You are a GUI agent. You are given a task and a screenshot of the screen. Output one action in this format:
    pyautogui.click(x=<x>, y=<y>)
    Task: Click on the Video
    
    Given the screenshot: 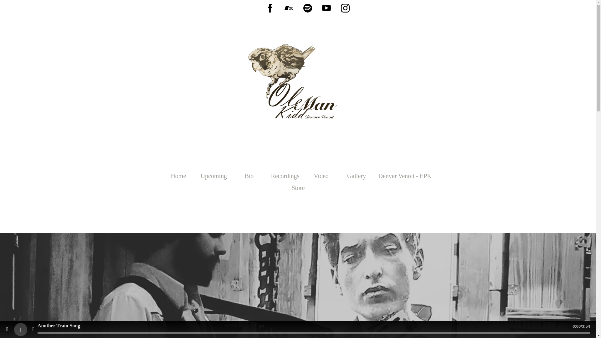 What is the action you would take?
    pyautogui.click(x=321, y=176)
    